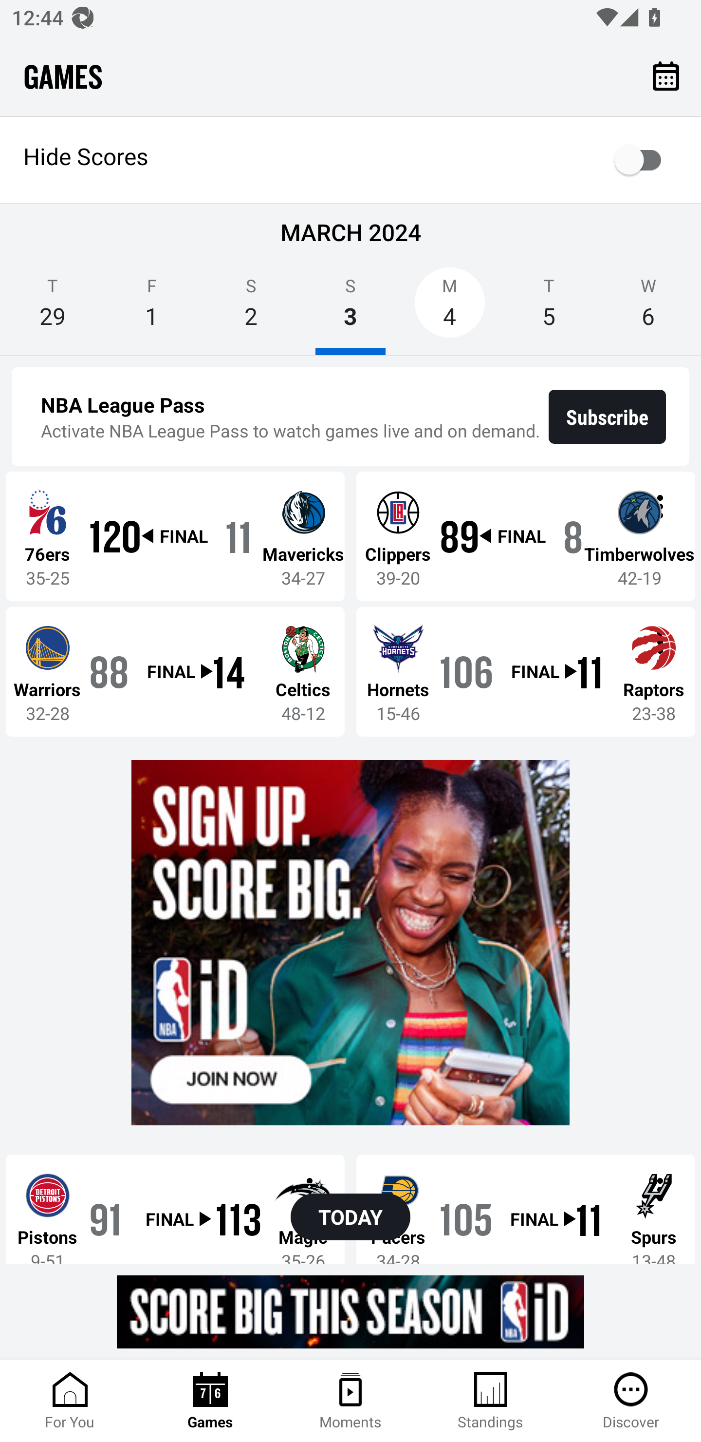 The height and width of the screenshot is (1442, 701). What do you see at coordinates (549, 308) in the screenshot?
I see `T 5` at bounding box center [549, 308].